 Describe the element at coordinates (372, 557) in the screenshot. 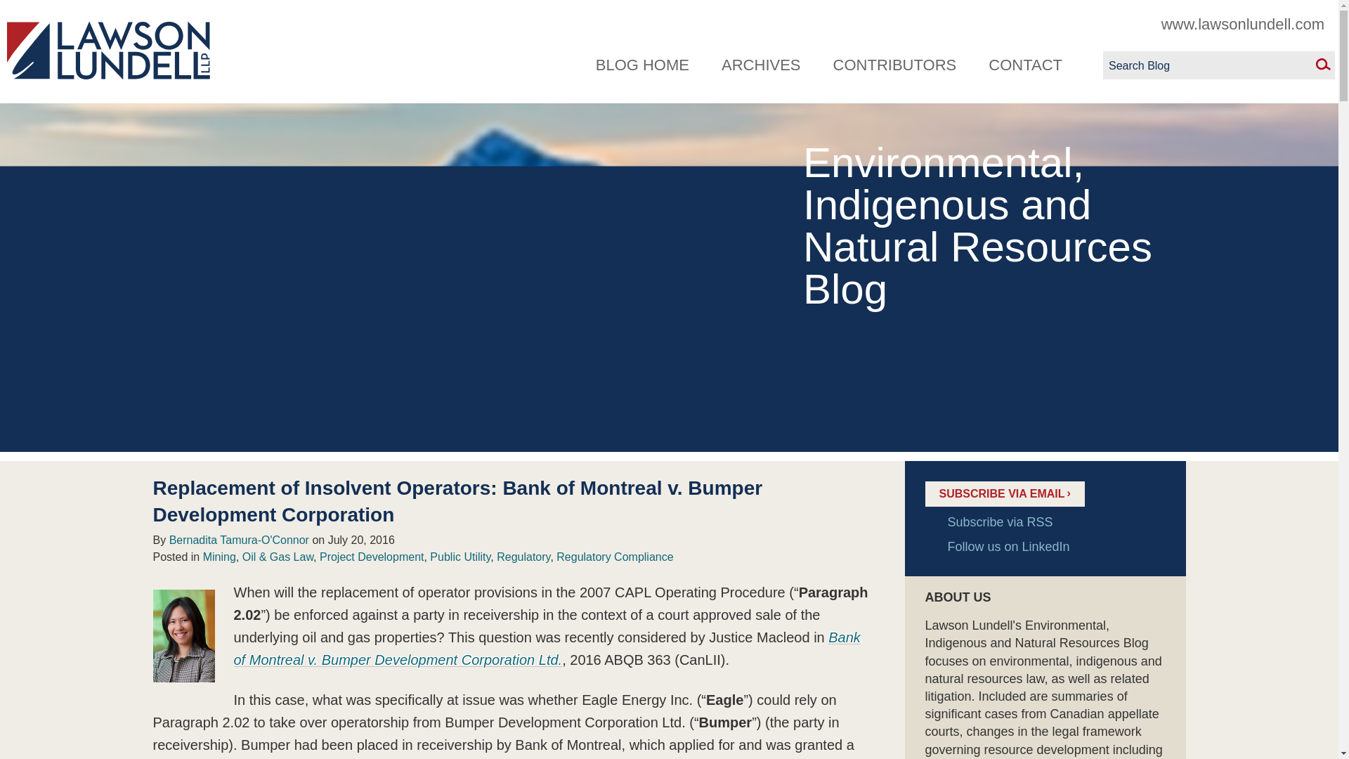

I see `Project Development` at that location.